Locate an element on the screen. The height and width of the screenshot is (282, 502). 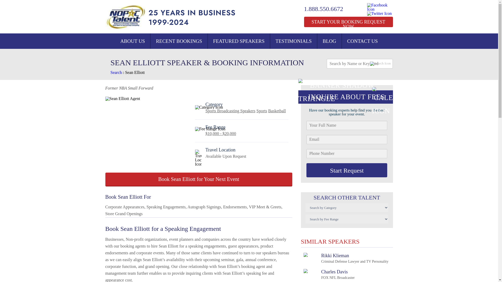
RECENT BOOKINGS is located at coordinates (348, 22).